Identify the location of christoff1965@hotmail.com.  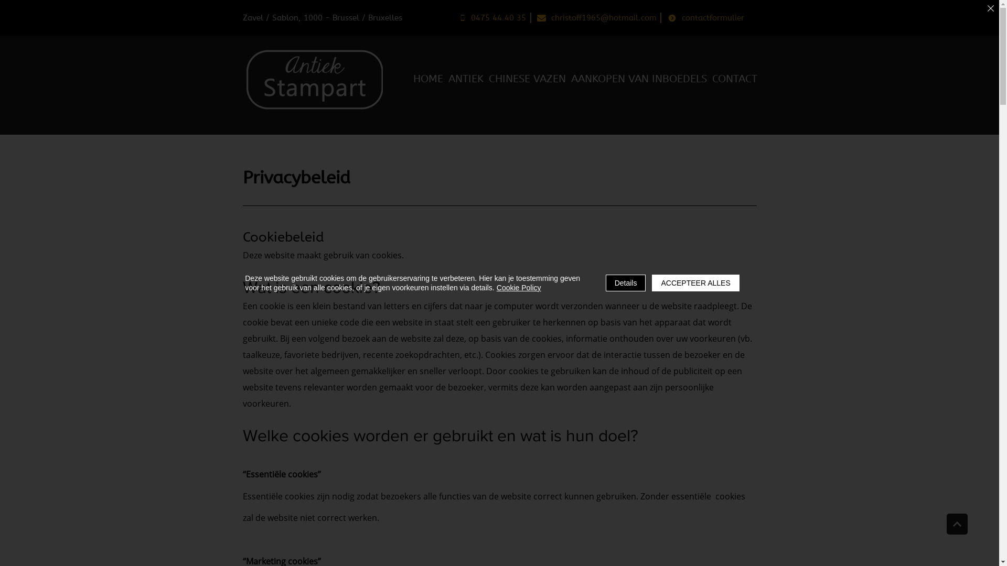
(597, 18).